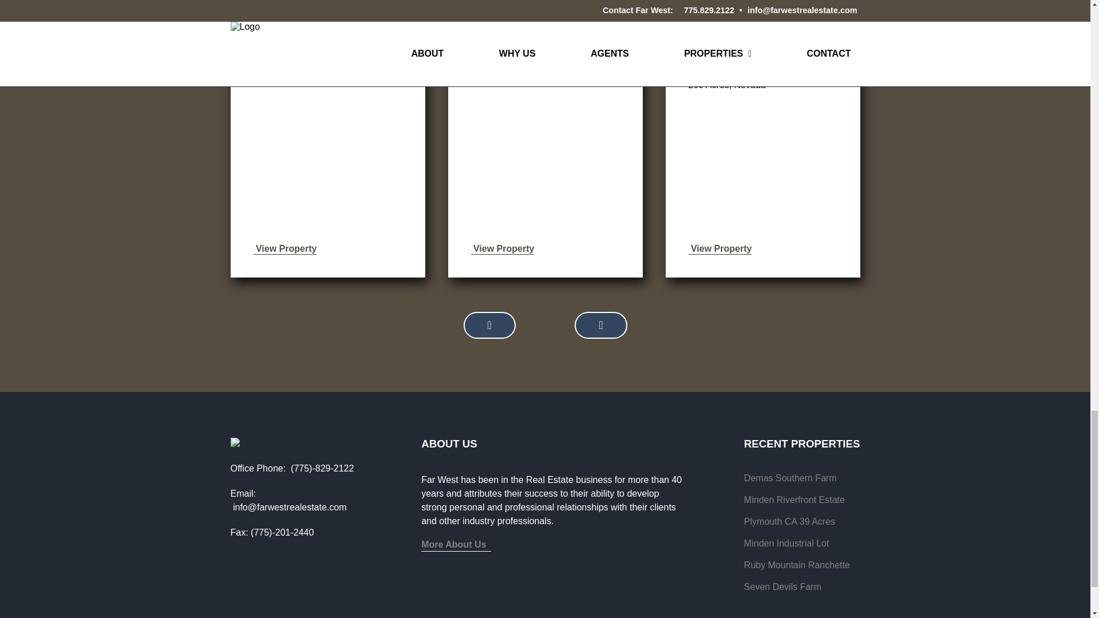 This screenshot has height=618, width=1099. I want to click on Ruby Mountain Ranchette, so click(797, 565).